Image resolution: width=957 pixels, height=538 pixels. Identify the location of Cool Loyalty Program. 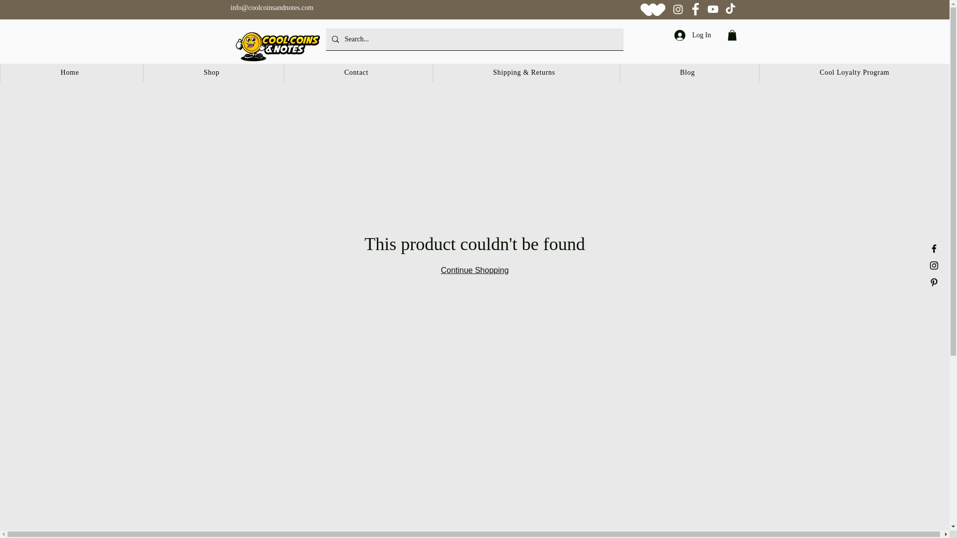
(854, 73).